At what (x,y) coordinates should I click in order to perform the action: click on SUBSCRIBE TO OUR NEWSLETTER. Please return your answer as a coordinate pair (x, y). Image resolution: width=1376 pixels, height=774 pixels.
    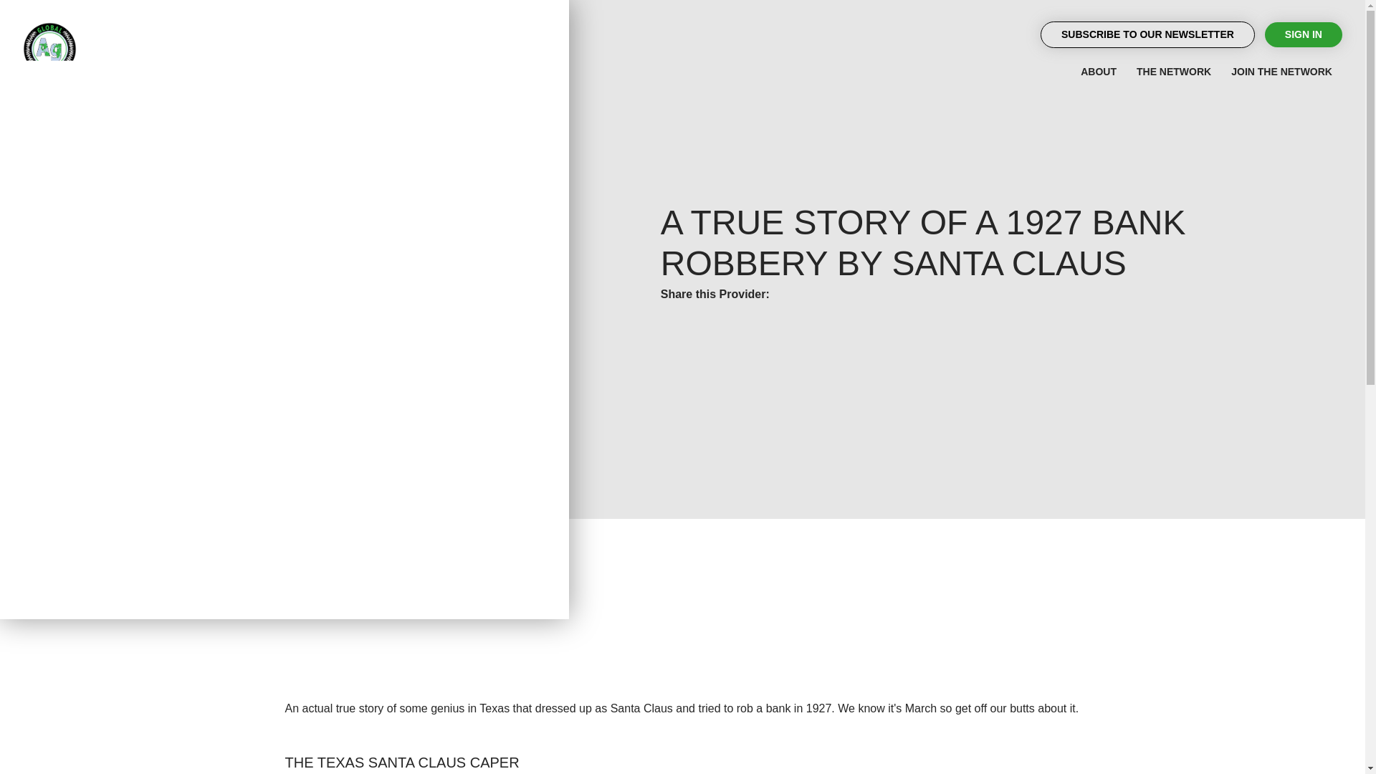
    Looking at the image, I should click on (1147, 34).